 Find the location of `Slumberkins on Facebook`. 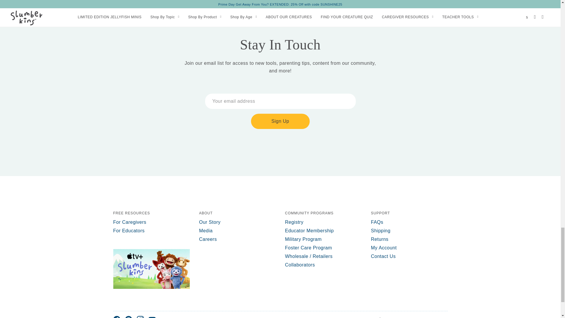

Slumberkins on Facebook is located at coordinates (117, 317).